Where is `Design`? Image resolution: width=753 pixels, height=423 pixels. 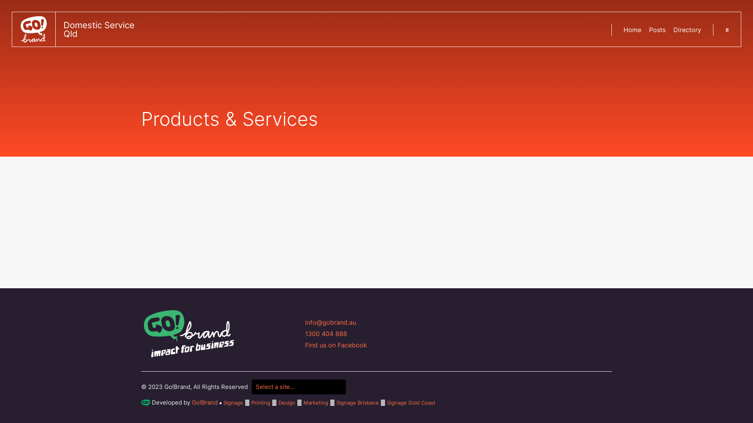
Design is located at coordinates (287, 403).